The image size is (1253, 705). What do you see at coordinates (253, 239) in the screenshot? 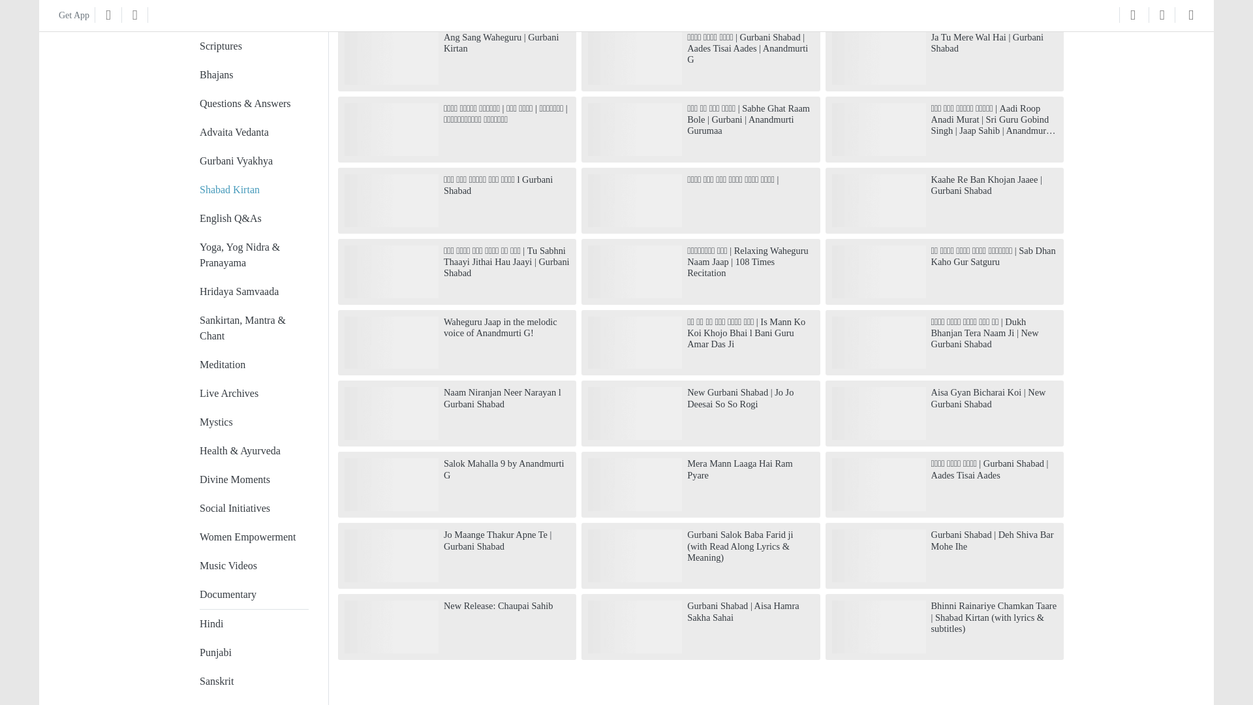
I see `106 videos` at bounding box center [253, 239].